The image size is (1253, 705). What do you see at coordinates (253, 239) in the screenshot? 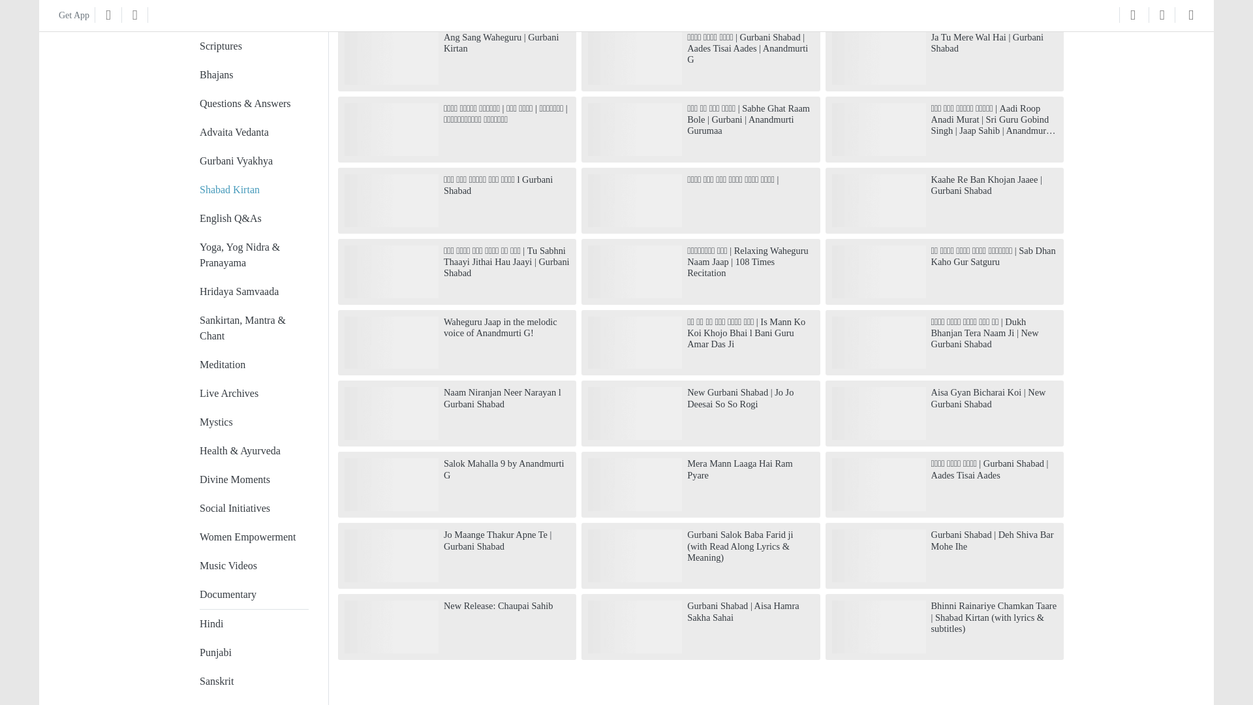
I see `106 videos` at bounding box center [253, 239].